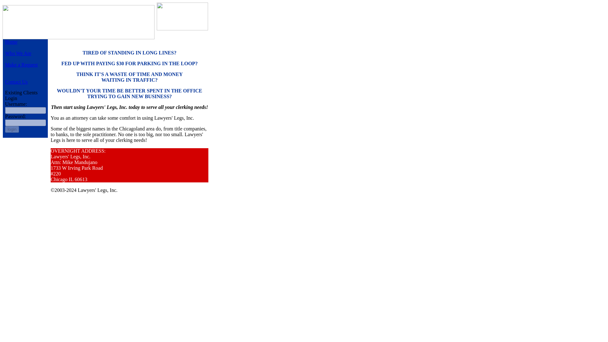 The image size is (608, 342). What do you see at coordinates (16, 82) in the screenshot?
I see `Contact Us` at bounding box center [16, 82].